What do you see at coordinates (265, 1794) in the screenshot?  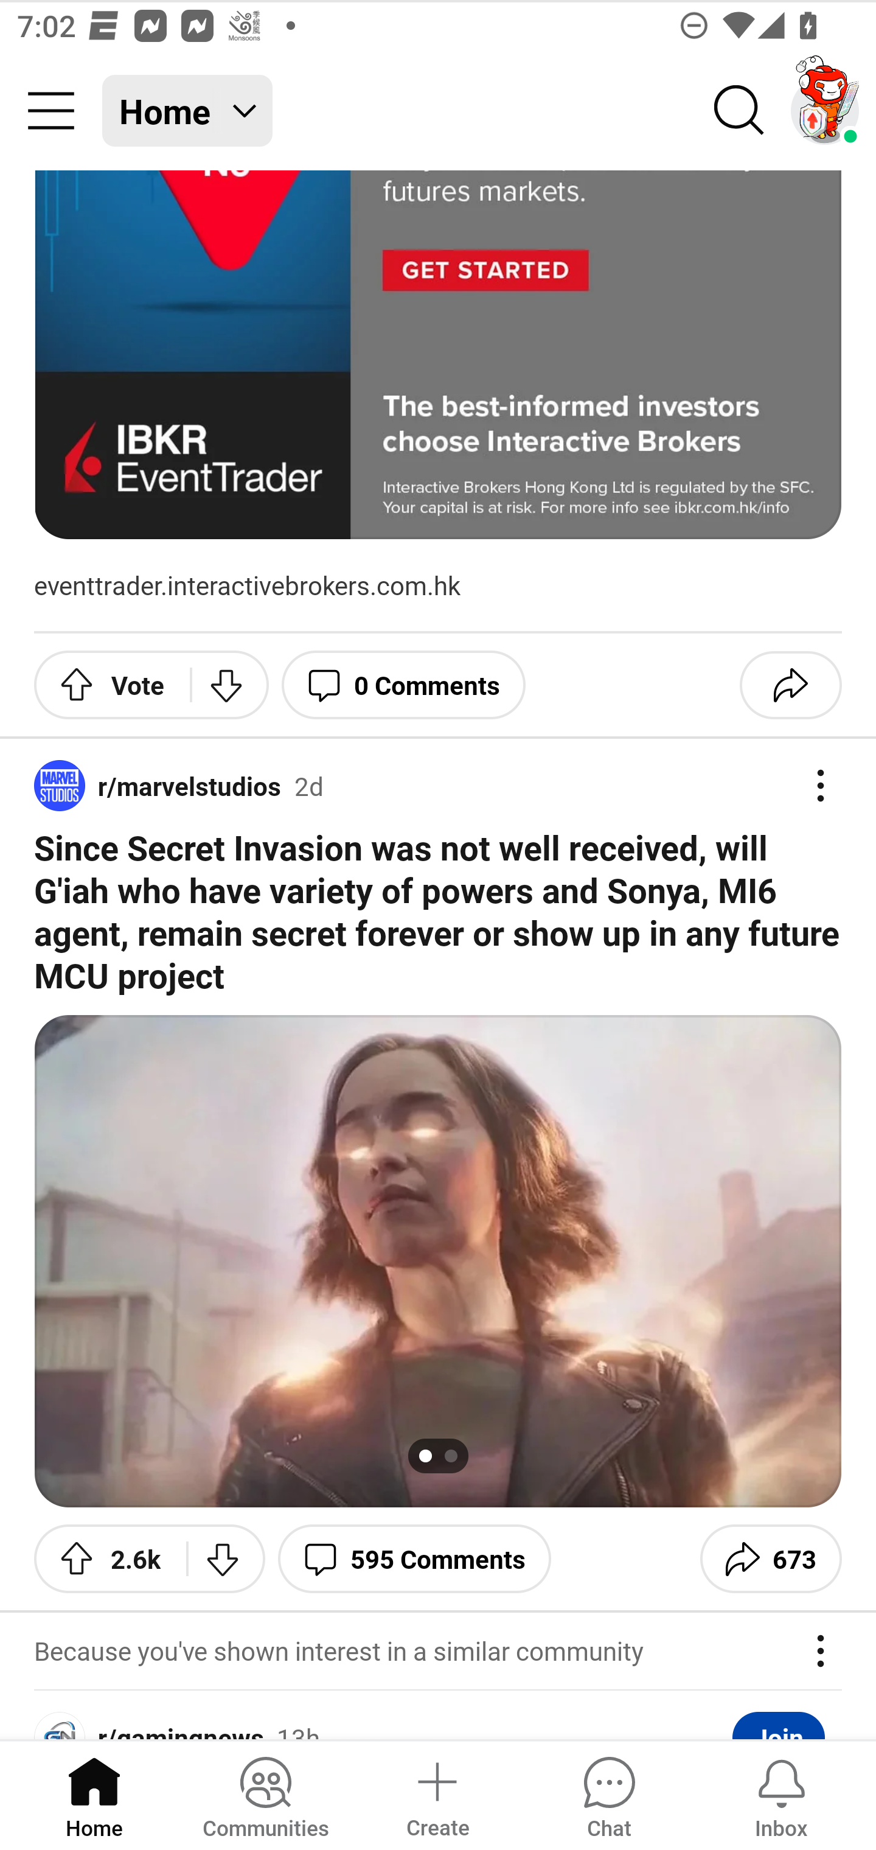 I see `Communities` at bounding box center [265, 1794].